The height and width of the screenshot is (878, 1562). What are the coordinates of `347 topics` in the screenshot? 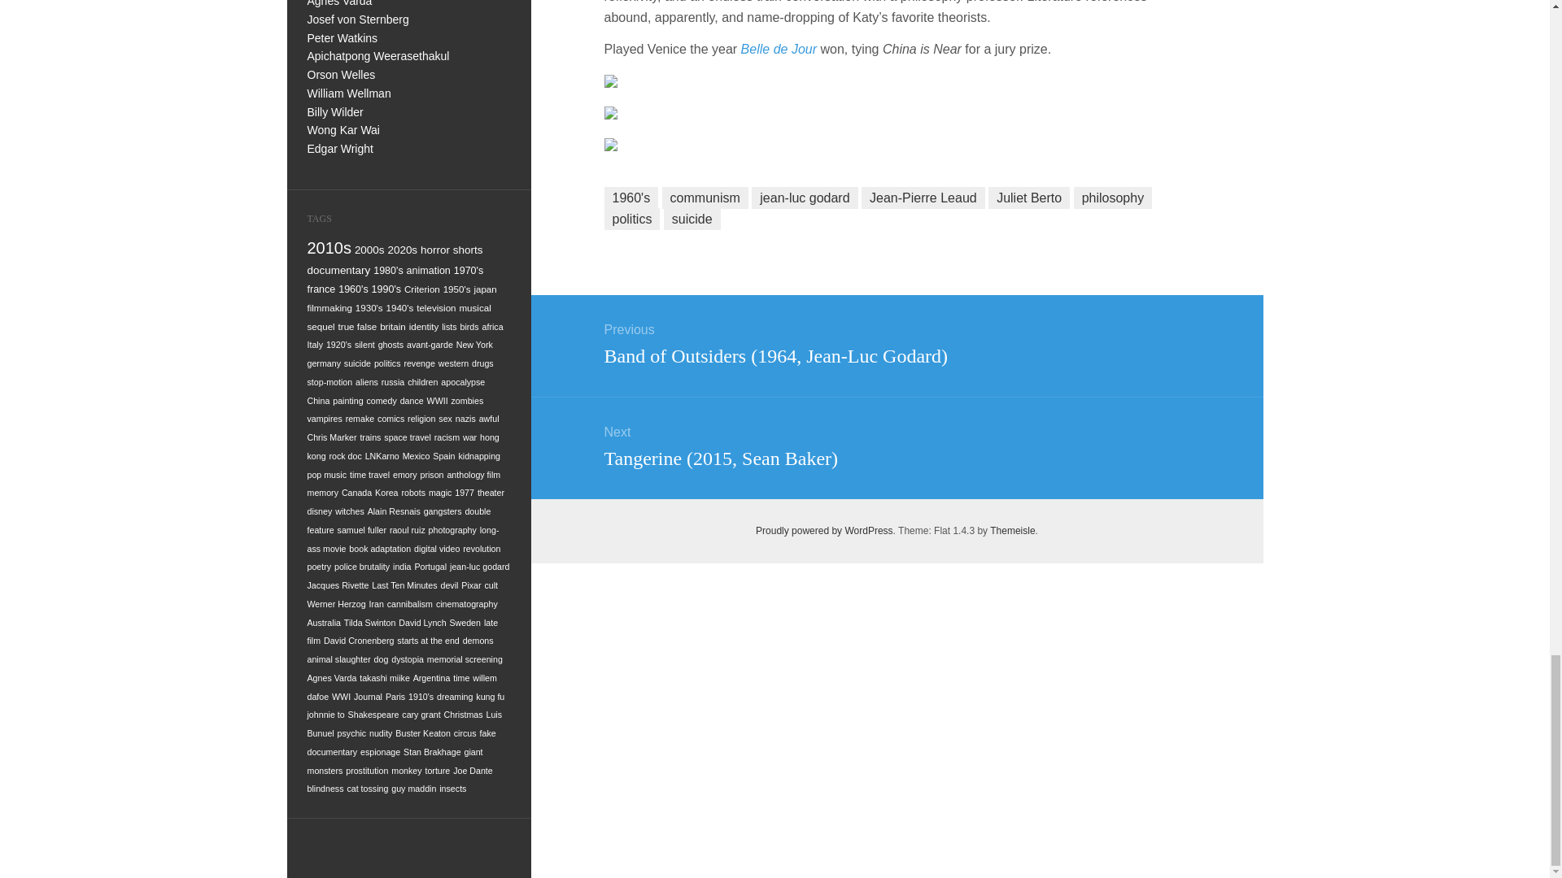 It's located at (402, 250).